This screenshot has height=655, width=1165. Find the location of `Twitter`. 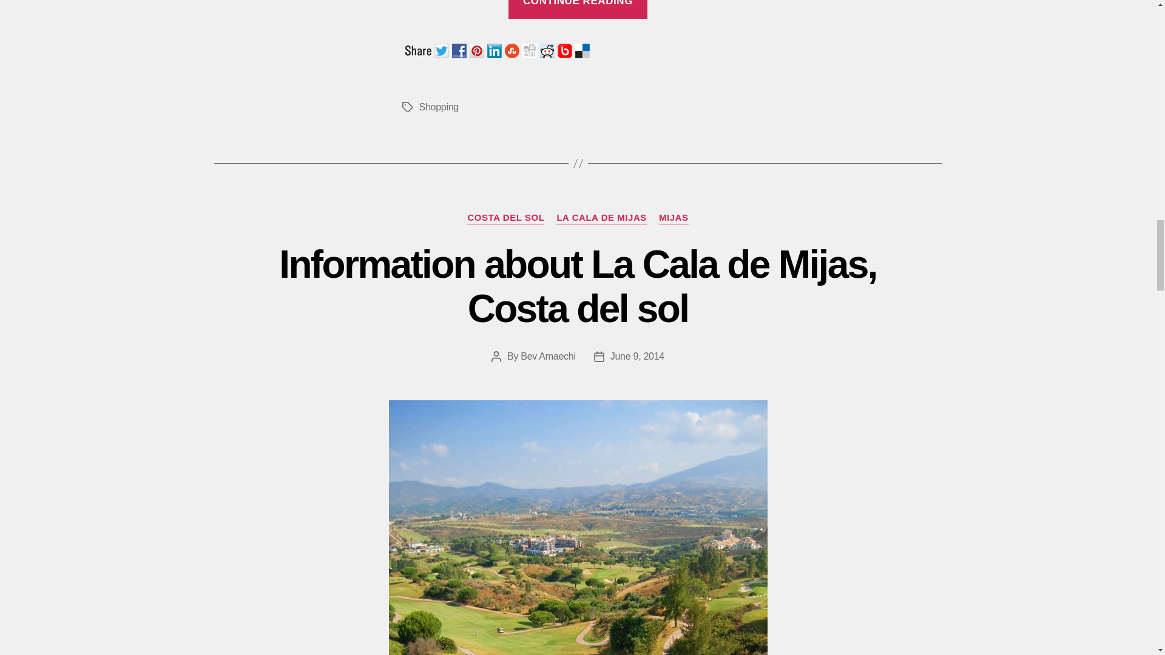

Twitter is located at coordinates (443, 49).